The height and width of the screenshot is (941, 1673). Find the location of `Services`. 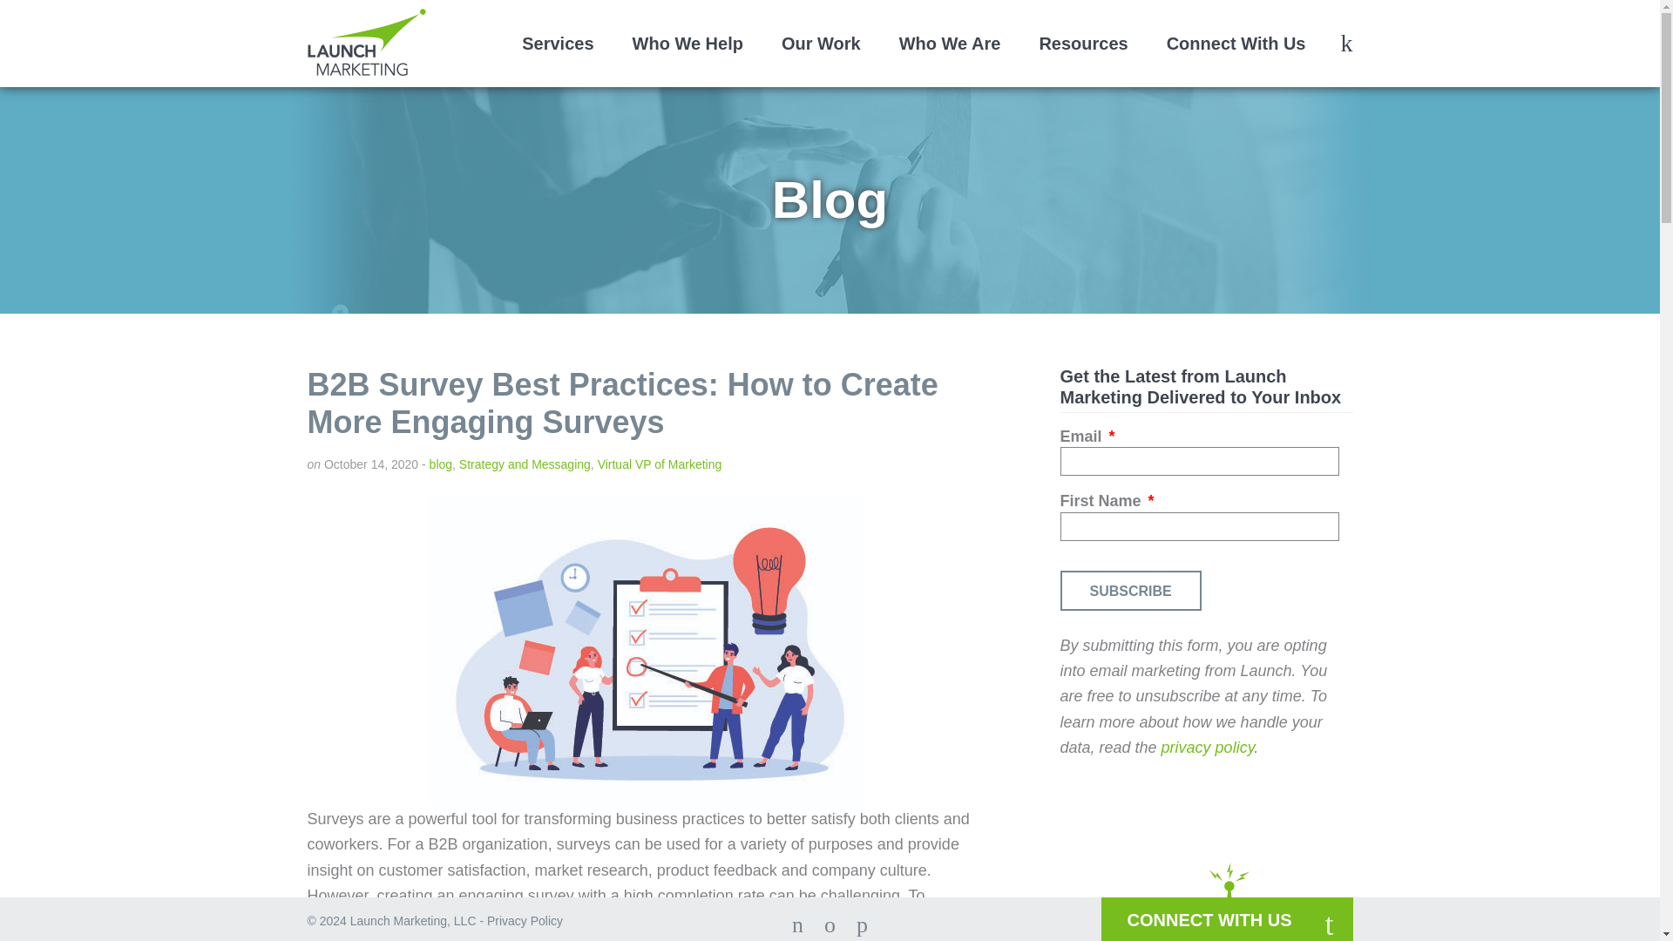

Services is located at coordinates (558, 45).